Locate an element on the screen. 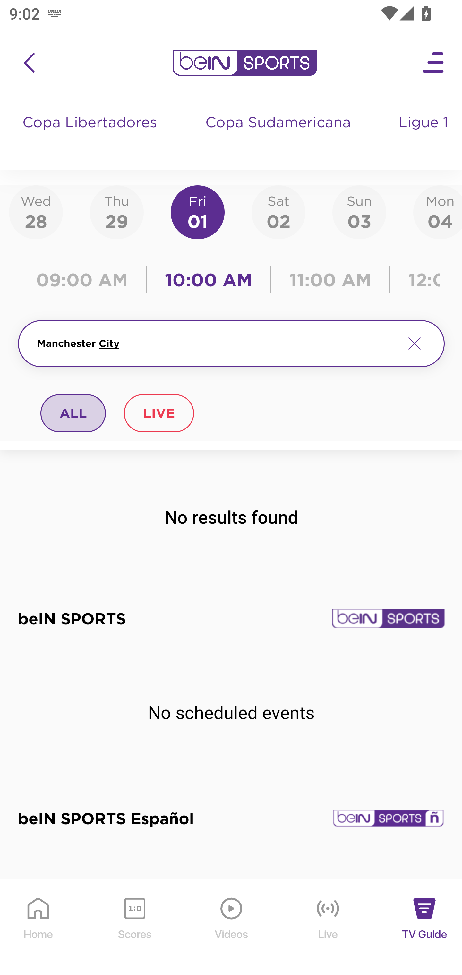  Videos Videos Icon Videos is located at coordinates (232, 928).